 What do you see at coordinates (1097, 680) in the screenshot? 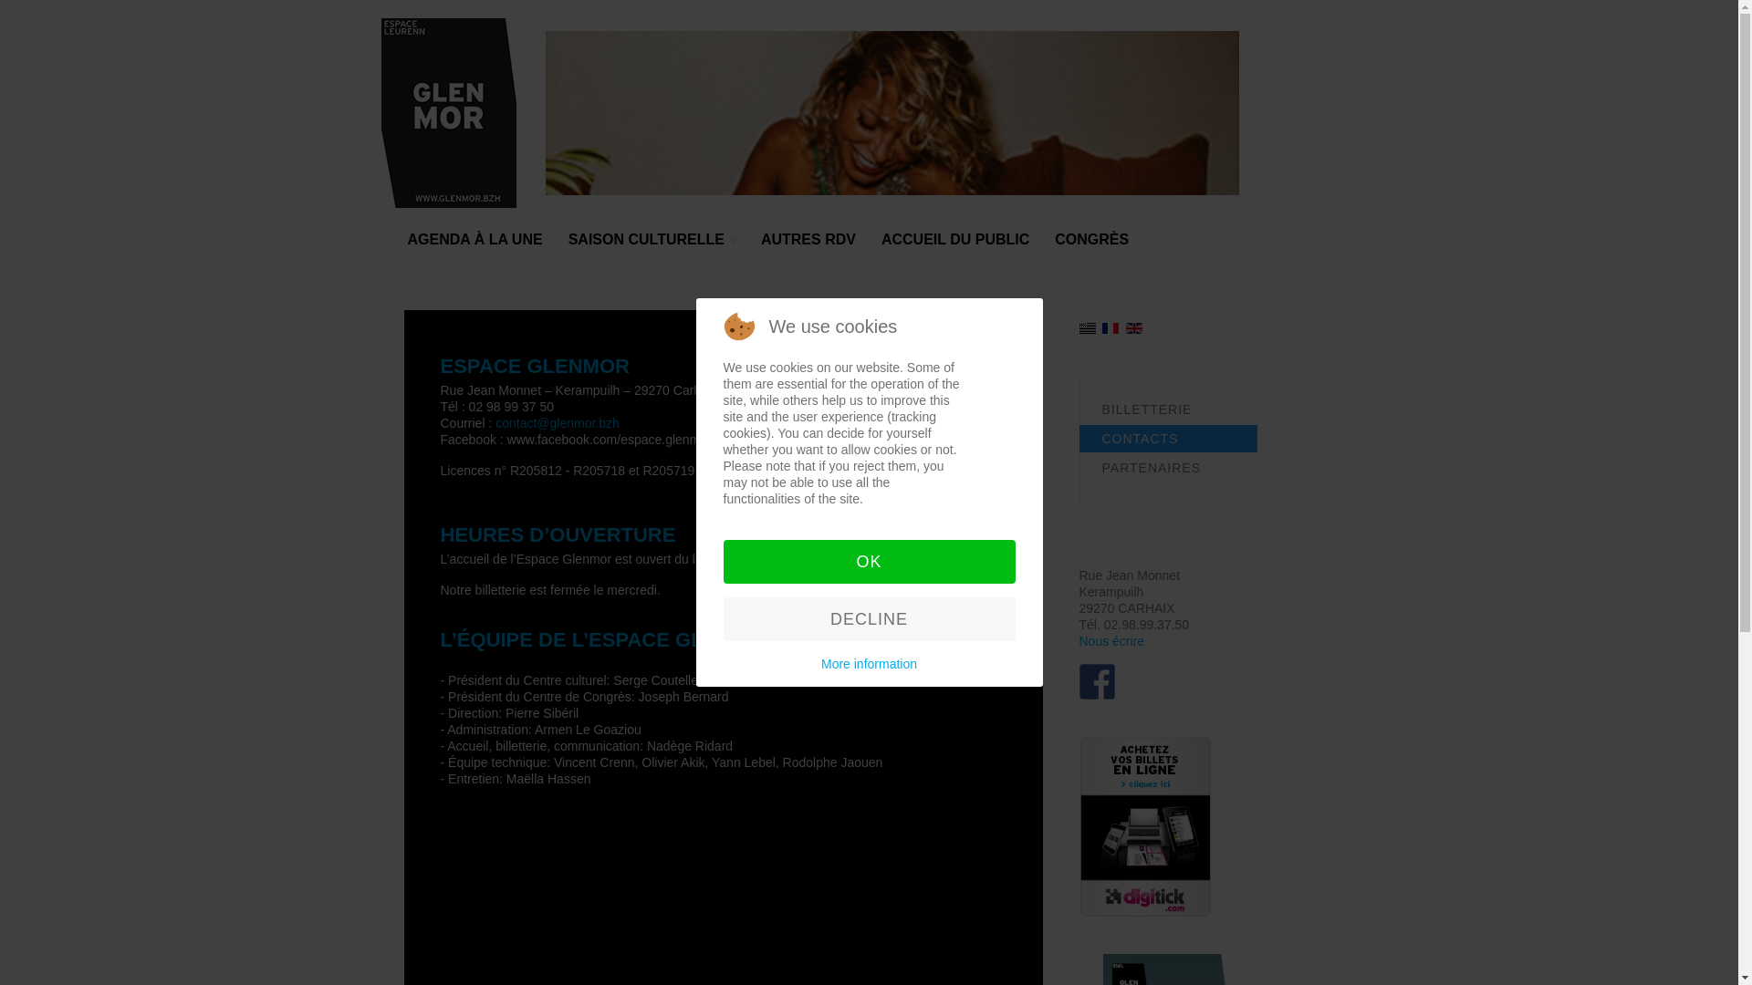
I see `Facebook Espace Glenmor` at bounding box center [1097, 680].